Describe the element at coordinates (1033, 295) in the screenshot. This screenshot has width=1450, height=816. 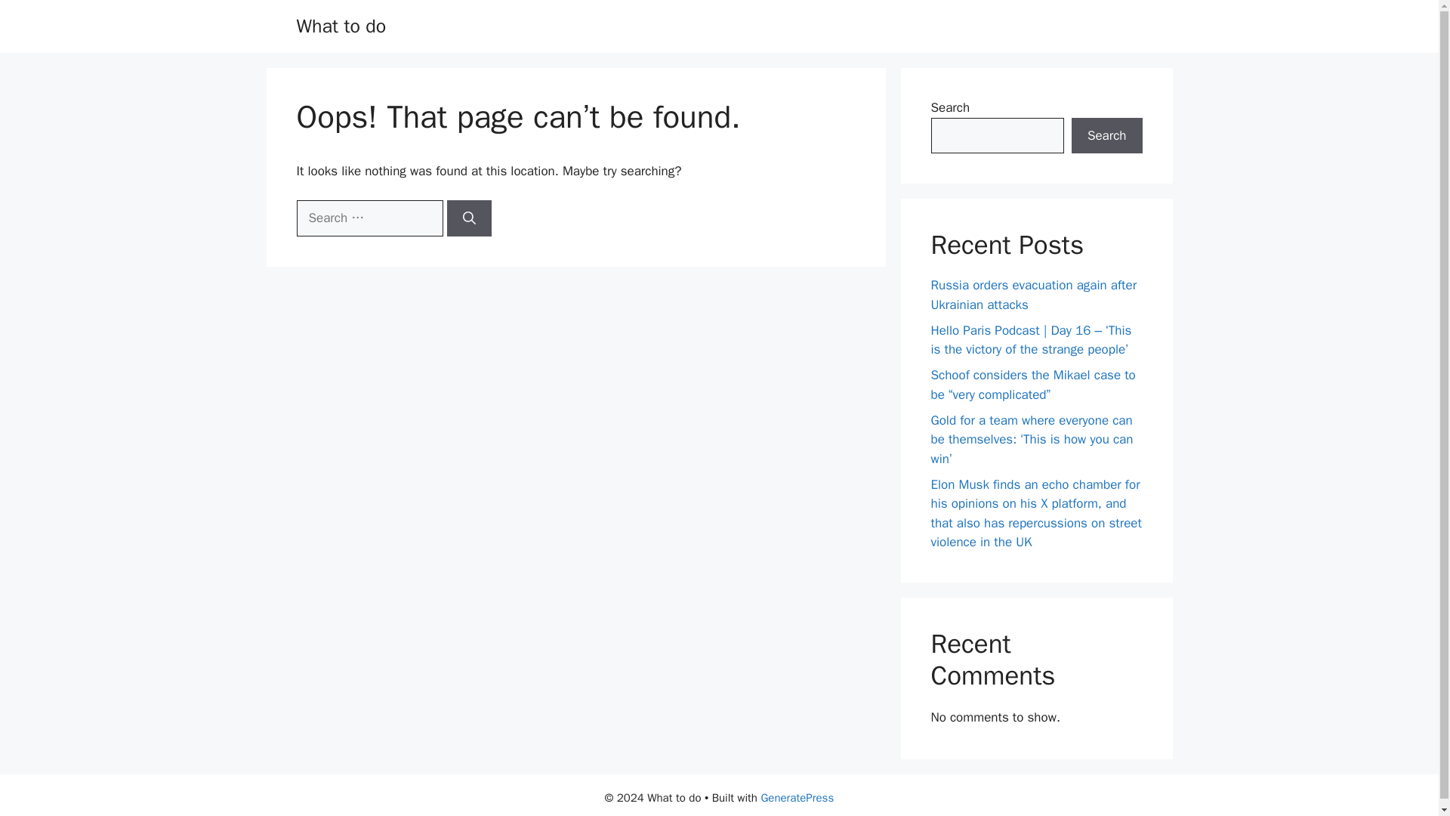
I see `Russia orders evacuation again after Ukrainian attacks` at that location.